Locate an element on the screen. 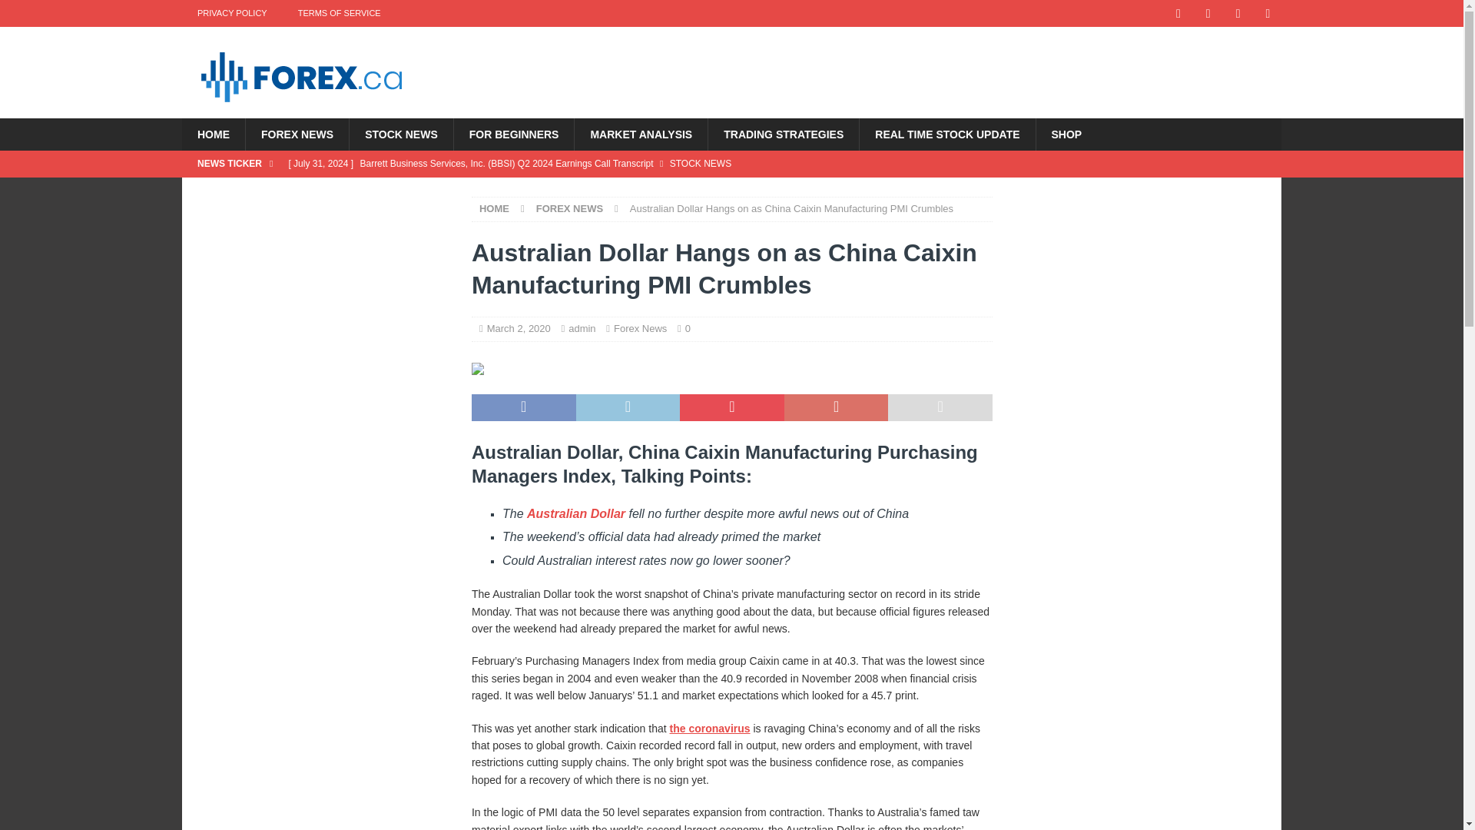 This screenshot has height=830, width=1475. HOME is located at coordinates (213, 134).